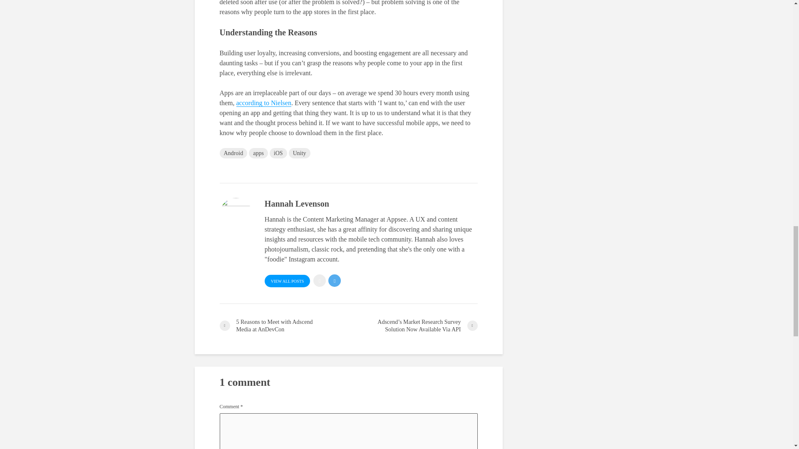  What do you see at coordinates (284, 326) in the screenshot?
I see `5 Reasons to Meet with Adscend Media at AnDevCon` at bounding box center [284, 326].